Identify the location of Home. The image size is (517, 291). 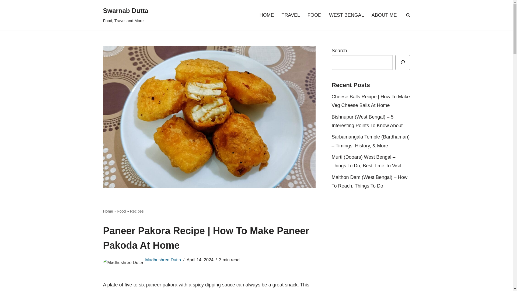
(108, 211).